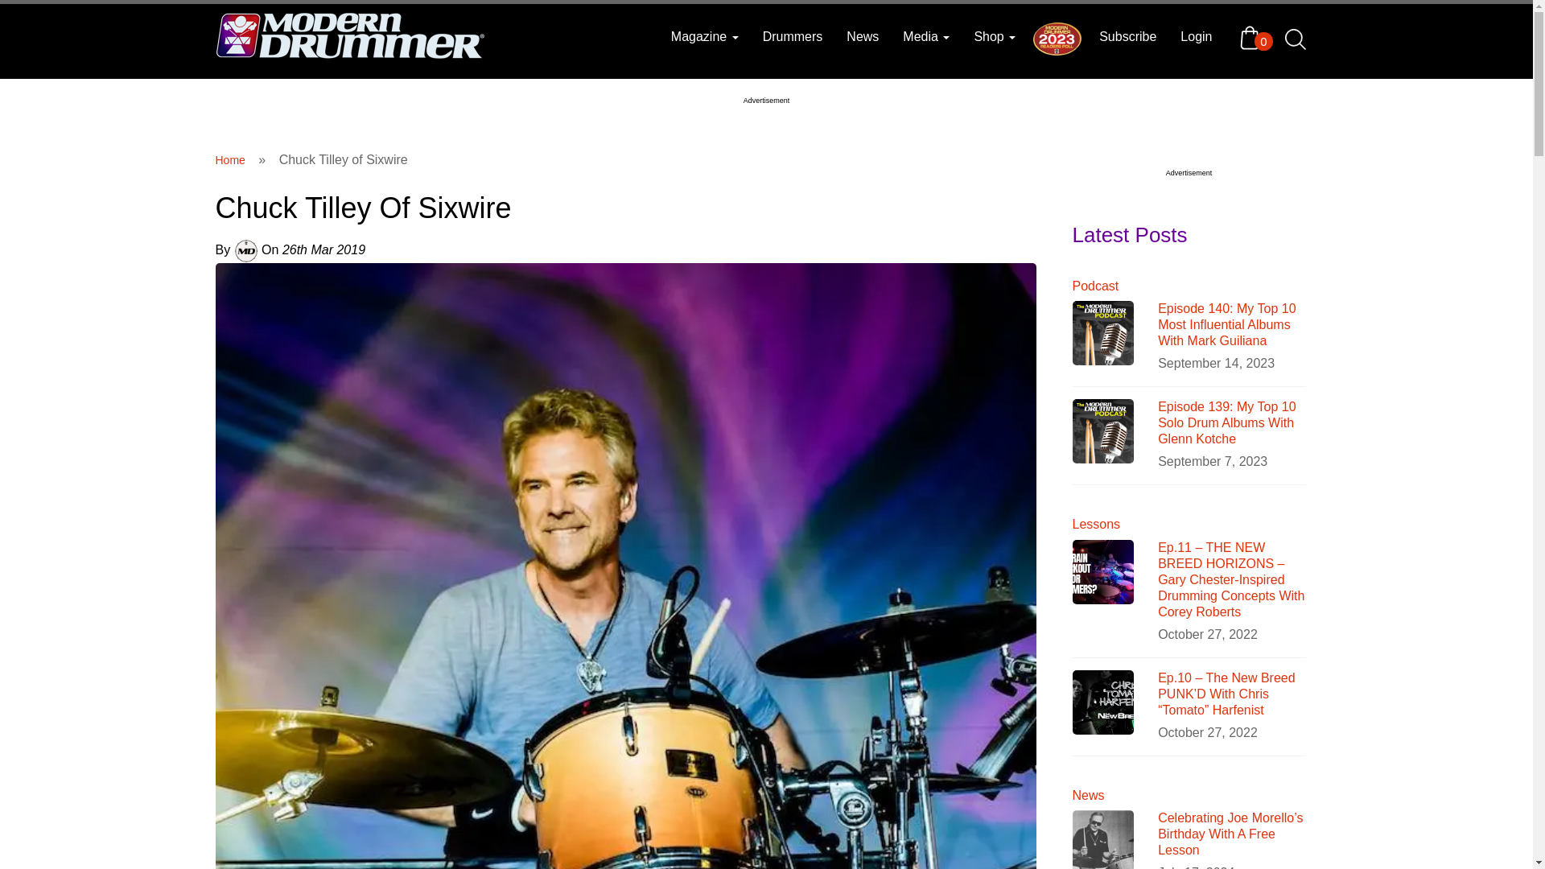 The width and height of the screenshot is (1545, 869). I want to click on Drummers, so click(793, 37).